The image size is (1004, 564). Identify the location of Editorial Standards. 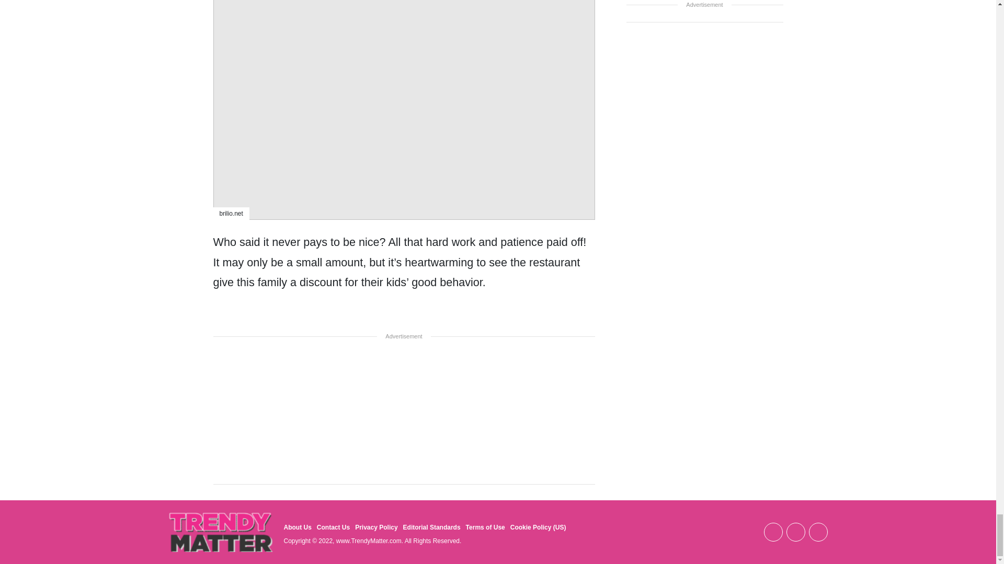
(432, 527).